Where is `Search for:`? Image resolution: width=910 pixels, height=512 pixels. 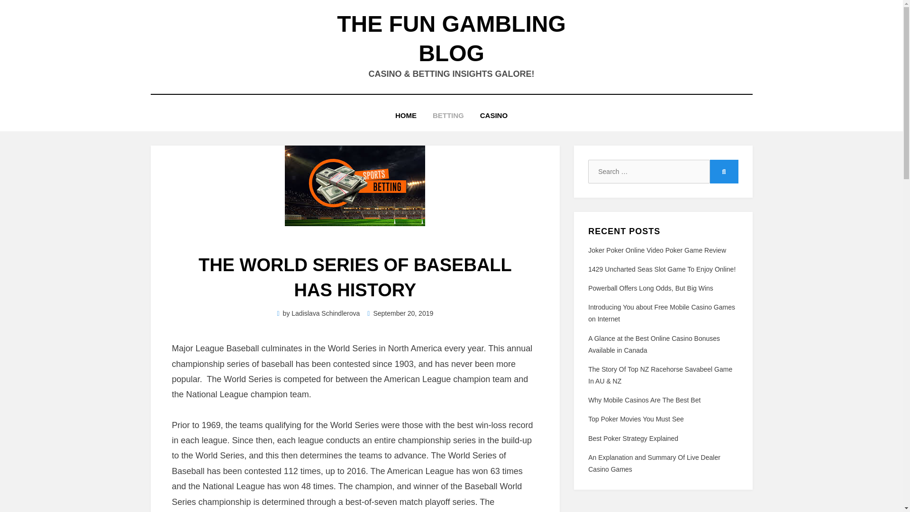
Search for: is located at coordinates (648, 171).